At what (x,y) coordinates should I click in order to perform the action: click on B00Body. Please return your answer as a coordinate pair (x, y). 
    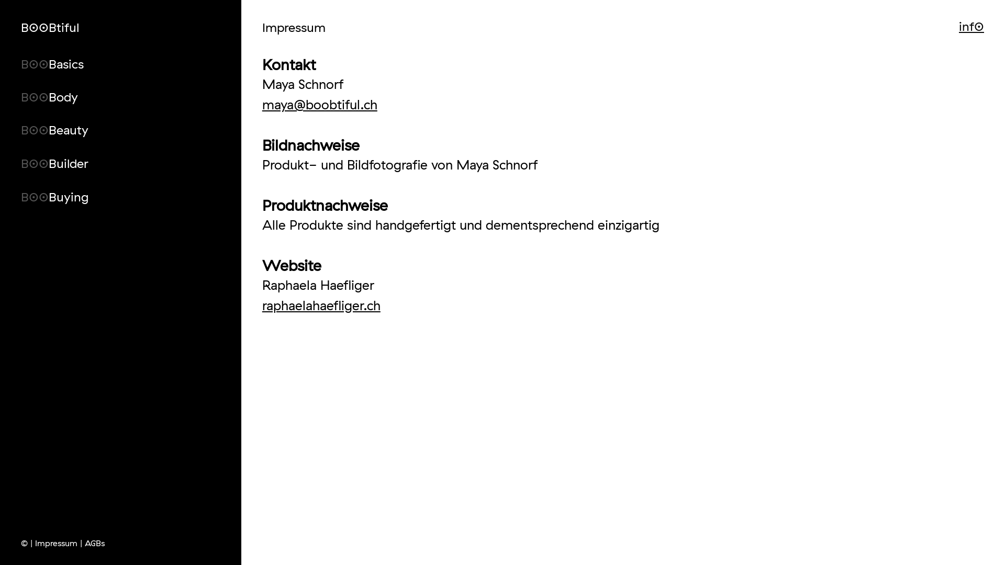
    Looking at the image, I should click on (131, 94).